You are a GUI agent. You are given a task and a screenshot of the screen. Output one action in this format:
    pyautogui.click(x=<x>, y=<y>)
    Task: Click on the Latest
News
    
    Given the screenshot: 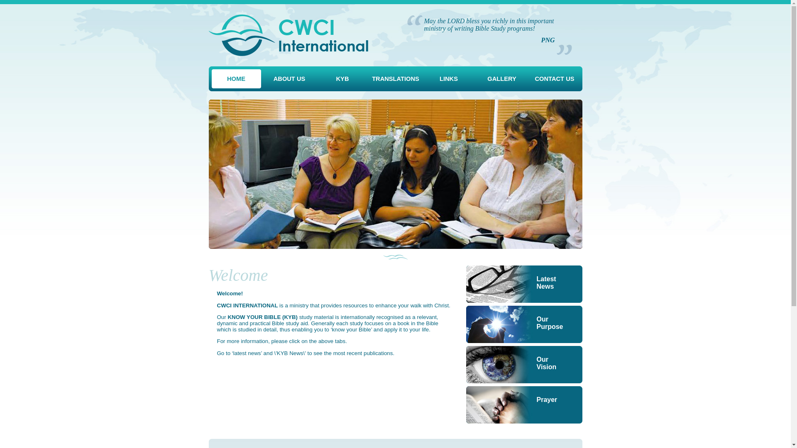 What is the action you would take?
    pyautogui.click(x=524, y=284)
    